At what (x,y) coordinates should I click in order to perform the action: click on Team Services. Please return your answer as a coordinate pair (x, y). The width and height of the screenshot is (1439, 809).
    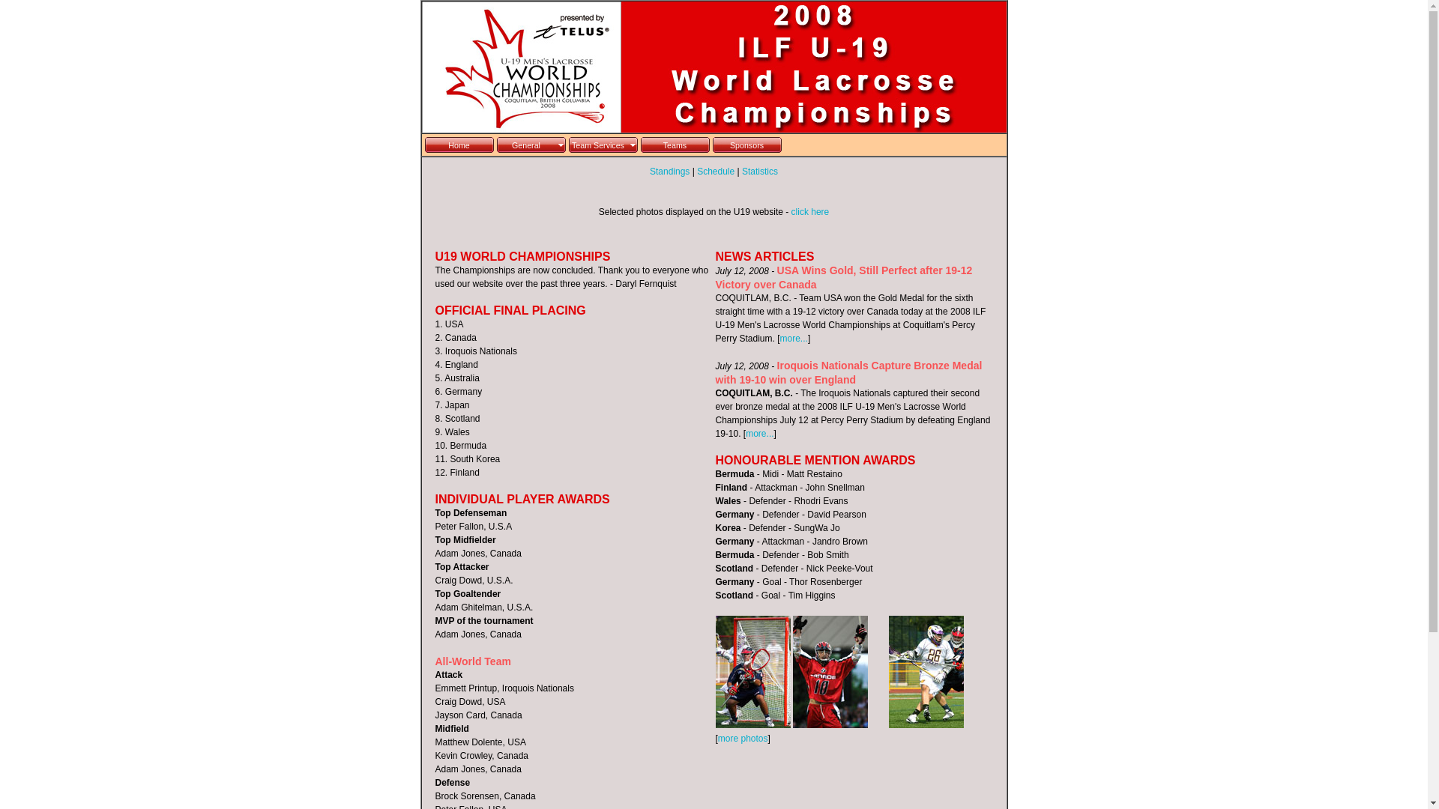
    Looking at the image, I should click on (603, 145).